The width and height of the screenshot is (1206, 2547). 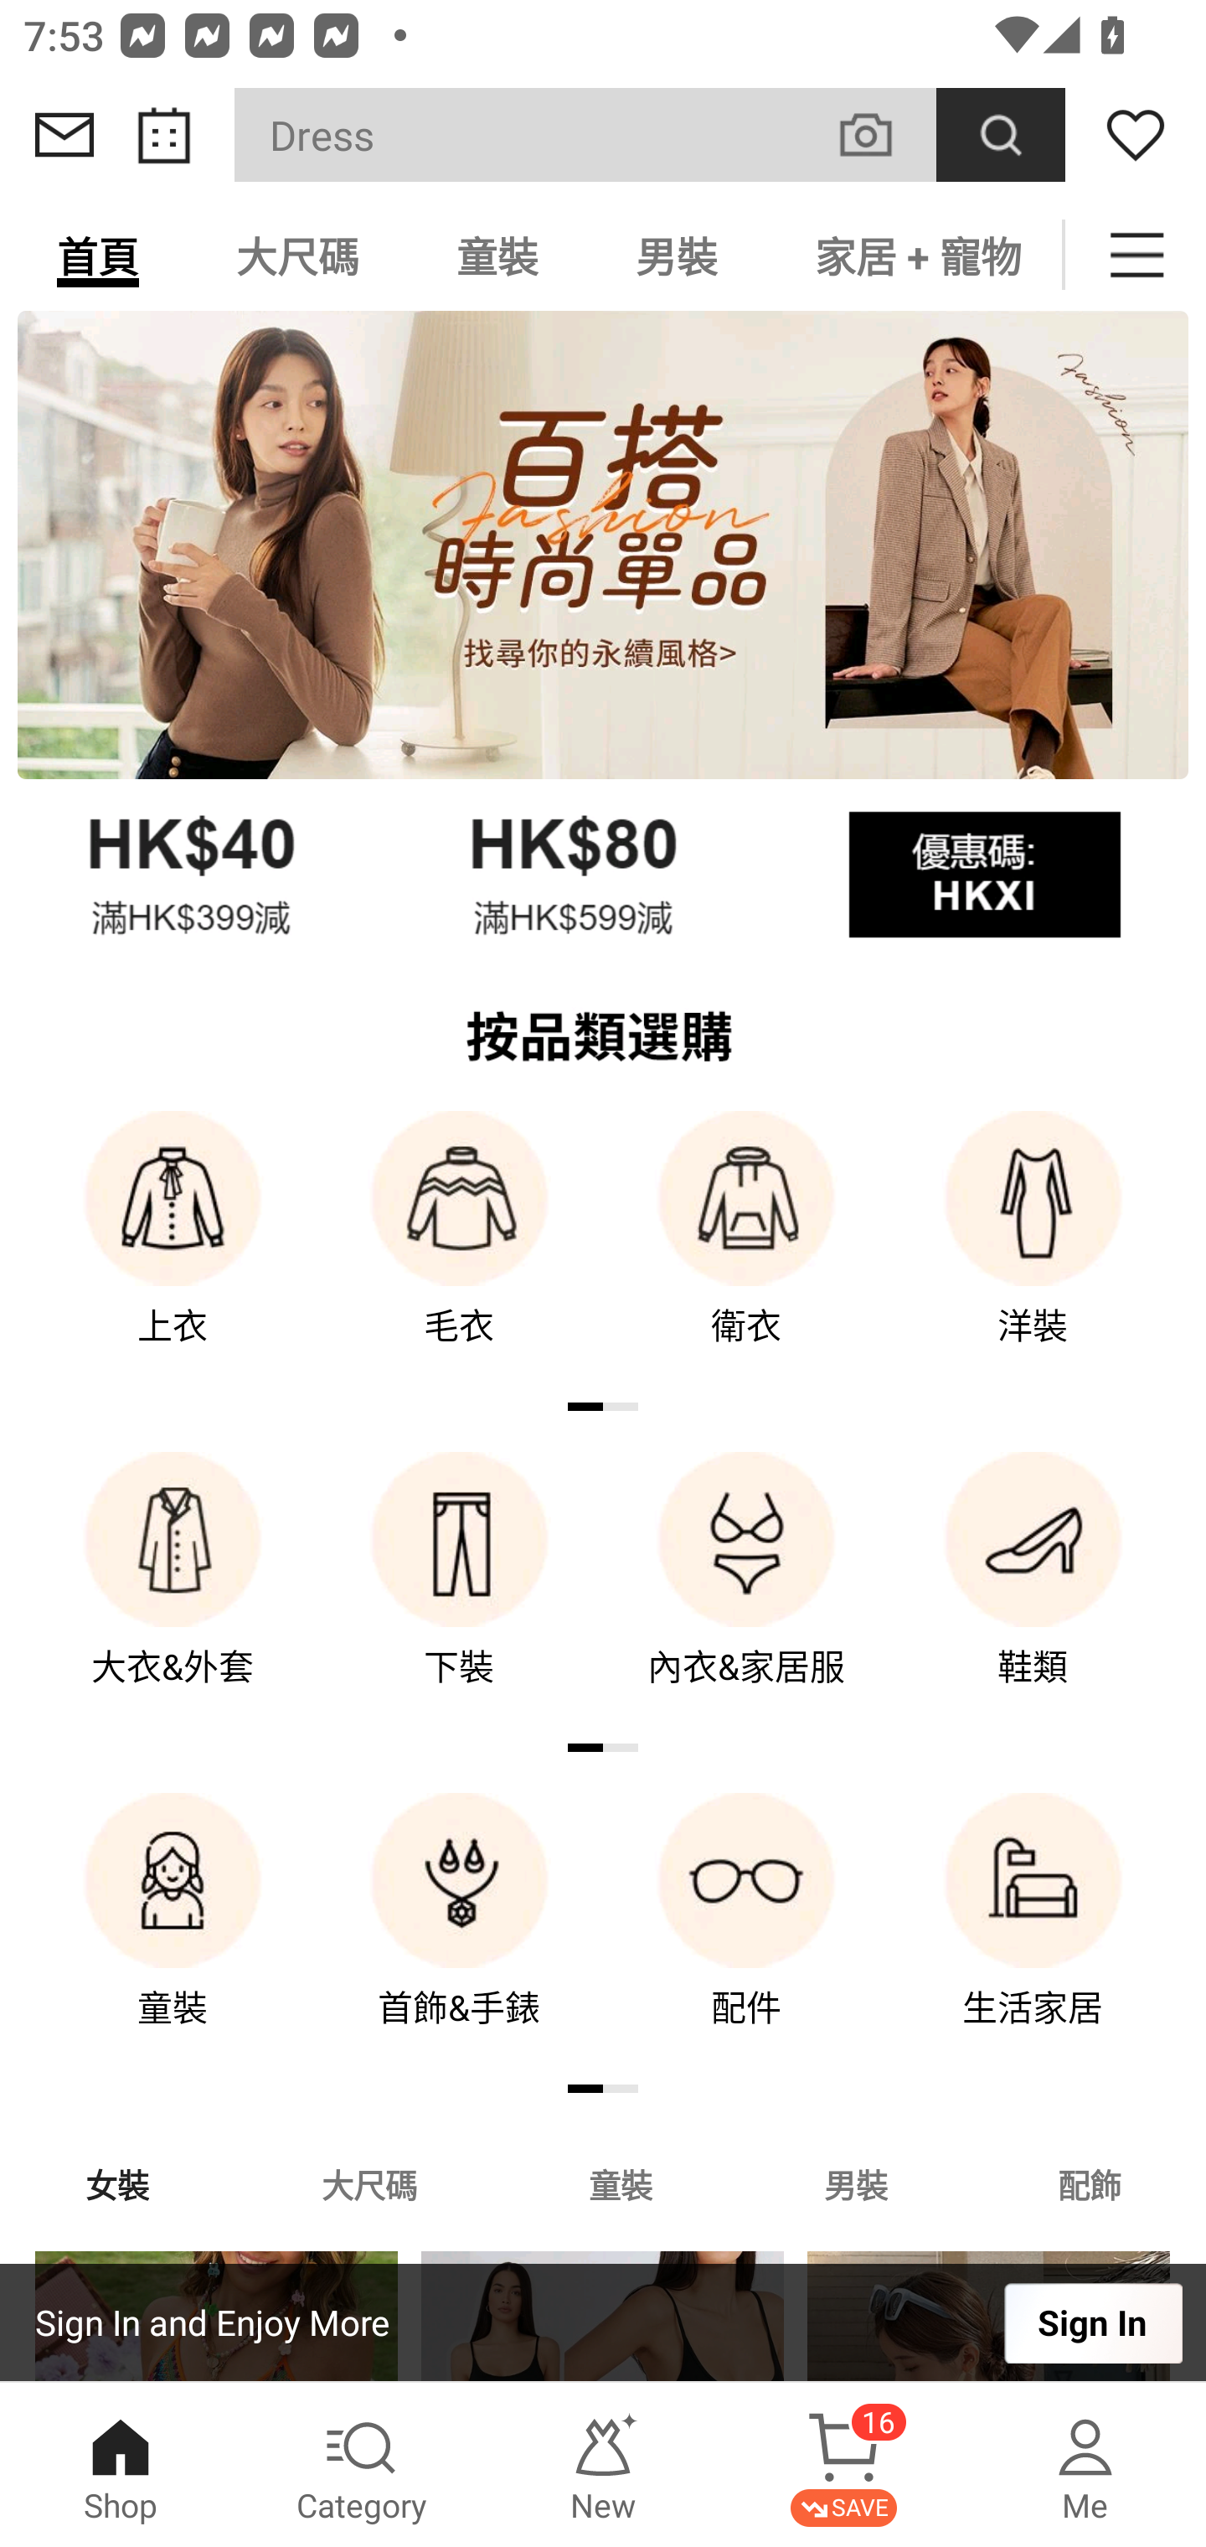 I want to click on 童裝, so click(x=497, y=255).